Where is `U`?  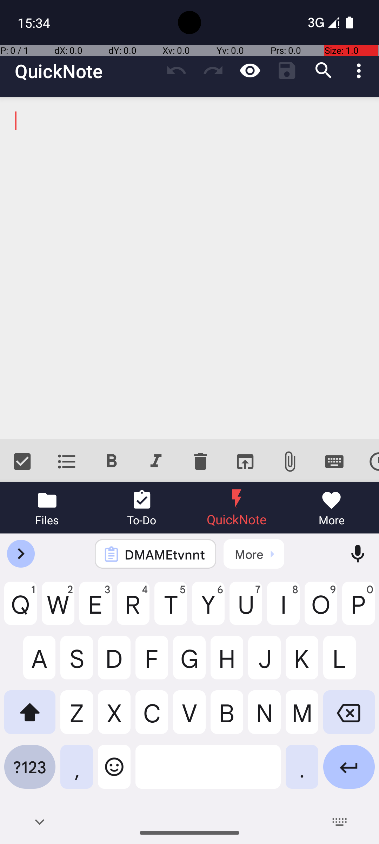
U is located at coordinates (246, 609).